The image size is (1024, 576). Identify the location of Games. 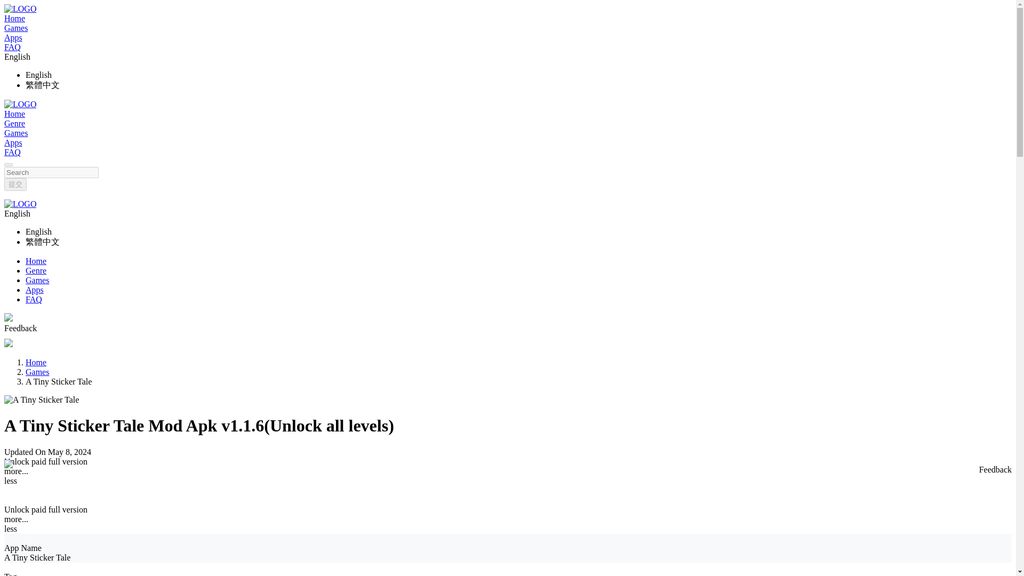
(37, 372).